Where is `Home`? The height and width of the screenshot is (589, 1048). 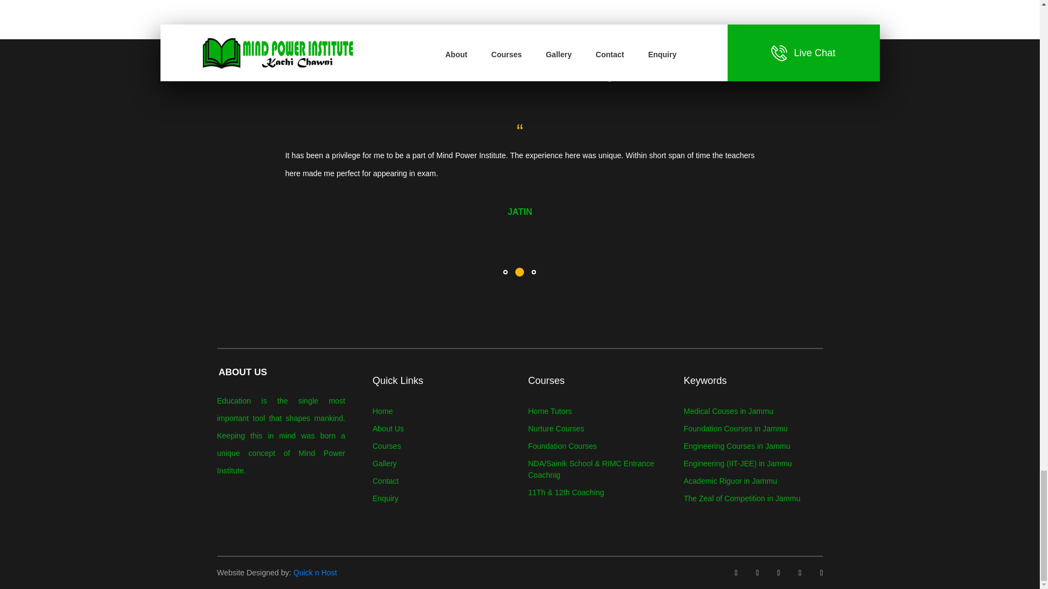
Home is located at coordinates (382, 411).